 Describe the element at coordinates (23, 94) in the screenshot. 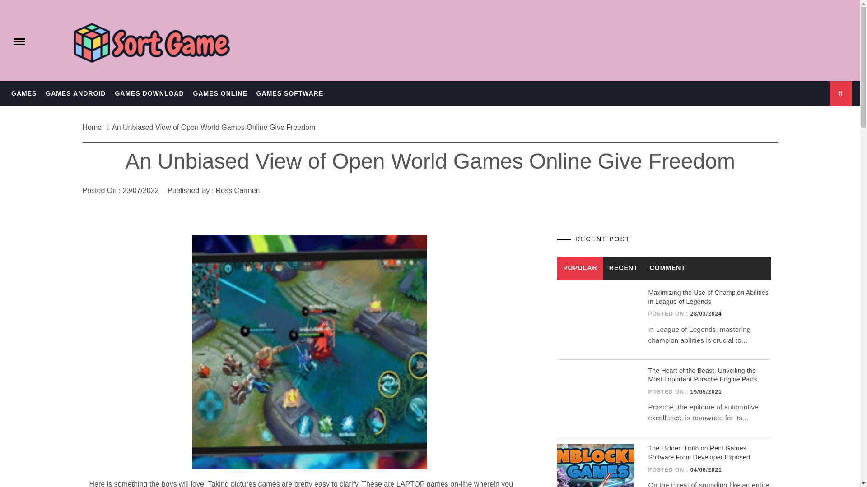

I see `GAMES` at that location.